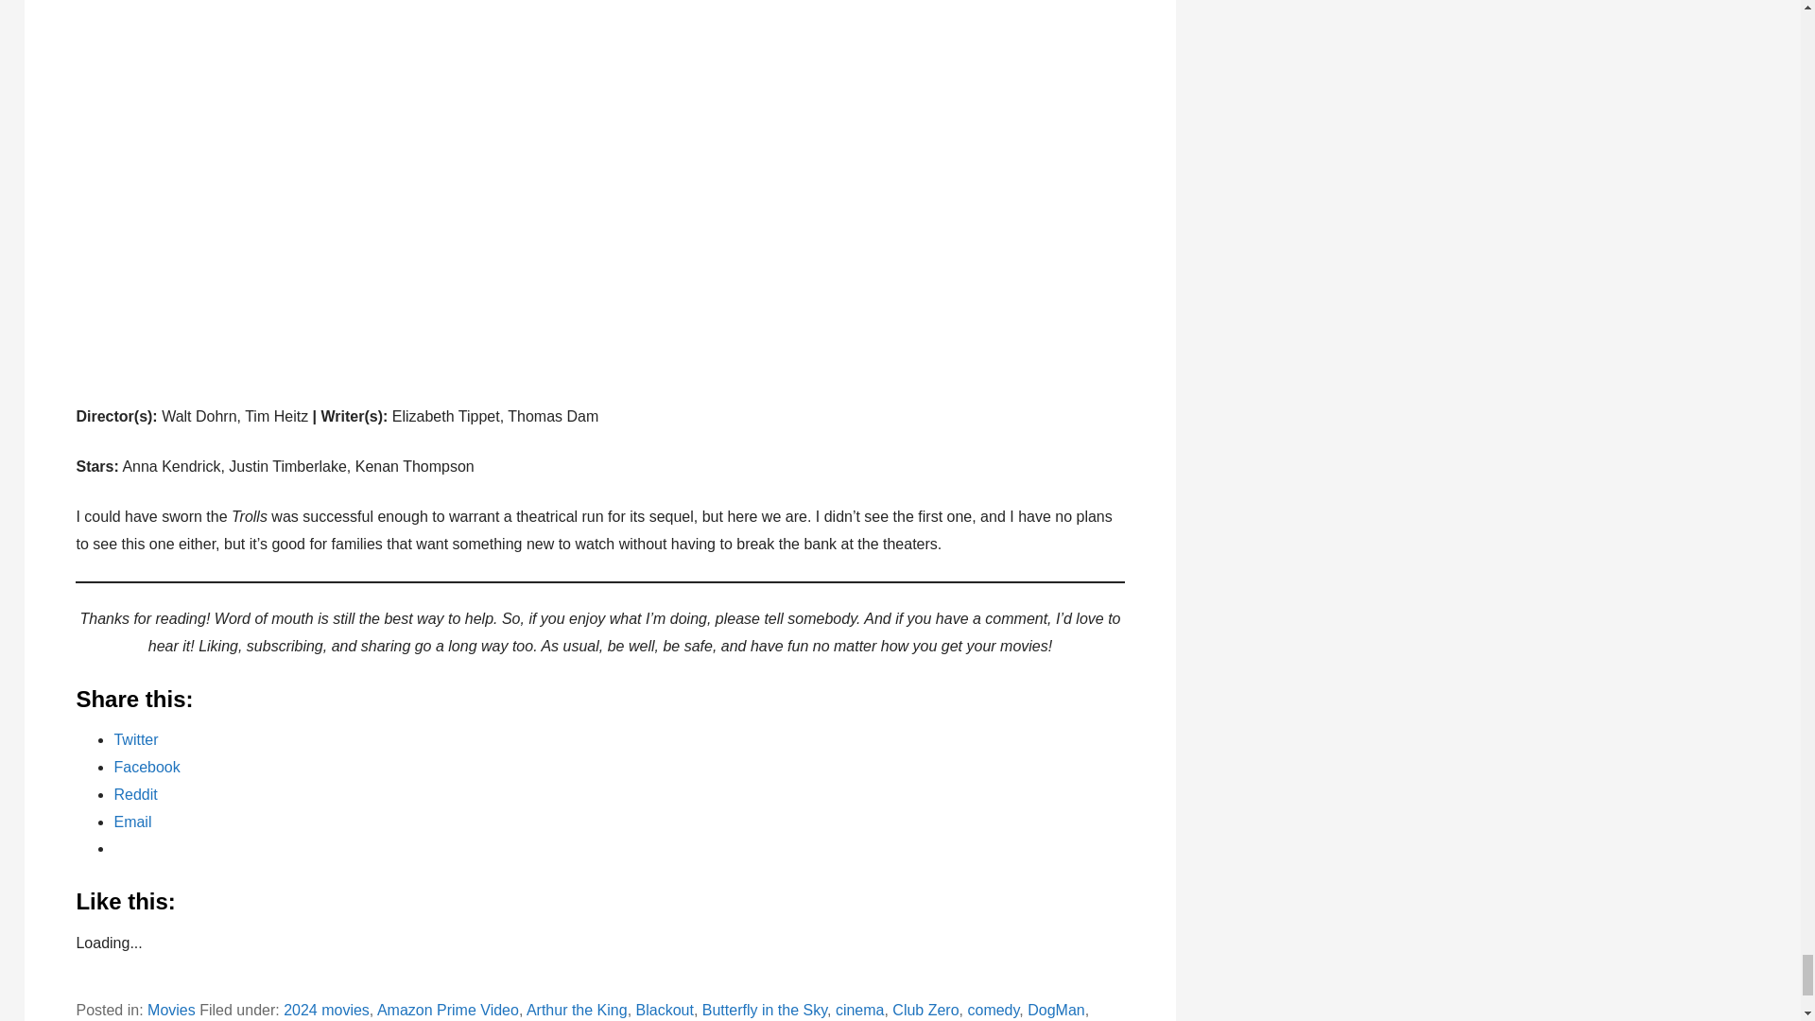 This screenshot has height=1021, width=1815. I want to click on comedy, so click(993, 1010).